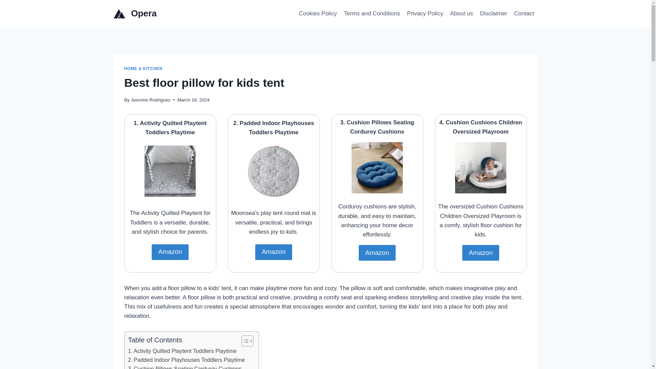 The height and width of the screenshot is (369, 656). Describe the element at coordinates (186, 360) in the screenshot. I see `Padded Indoor Playhouses Toddlers Playtime` at that location.